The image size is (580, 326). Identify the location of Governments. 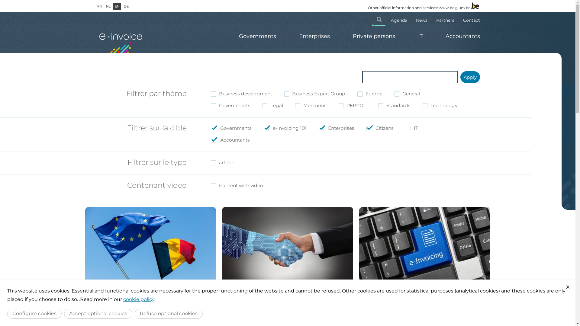
(237, 322).